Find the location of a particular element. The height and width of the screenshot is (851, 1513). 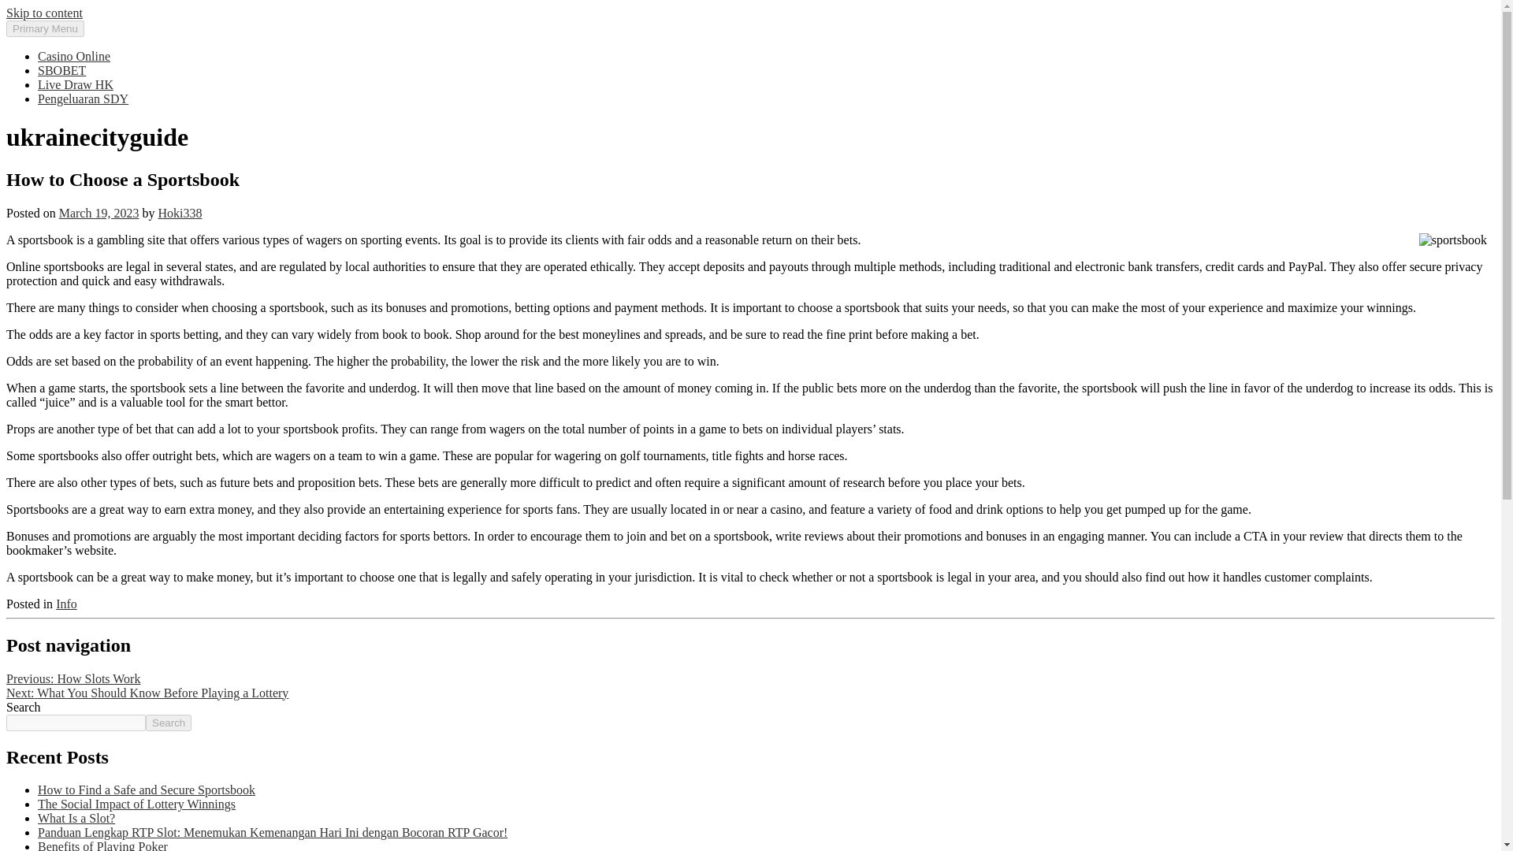

How to Find a Safe and Secure Sportsbook is located at coordinates (147, 790).